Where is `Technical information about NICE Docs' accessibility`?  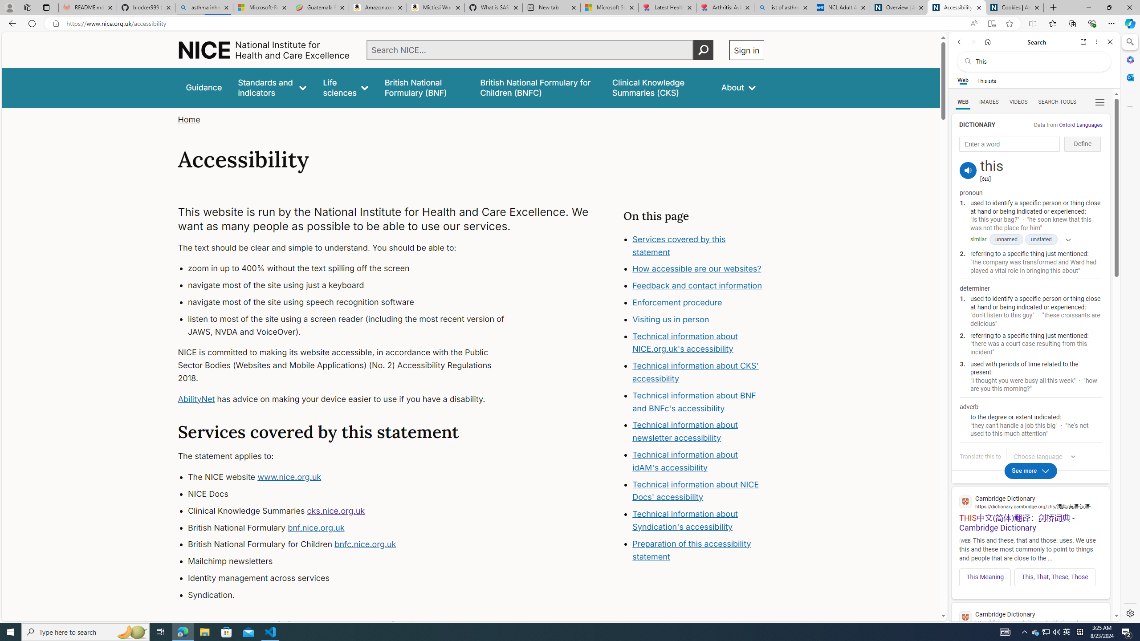
Technical information about NICE Docs' accessibility is located at coordinates (696, 491).